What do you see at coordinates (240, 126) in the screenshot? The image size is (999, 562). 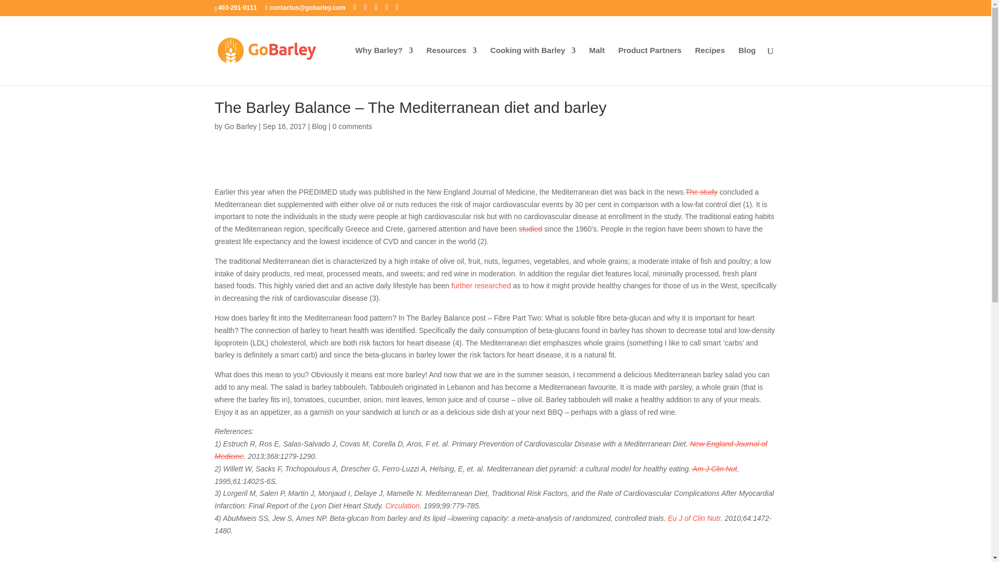 I see `Go Barley` at bounding box center [240, 126].